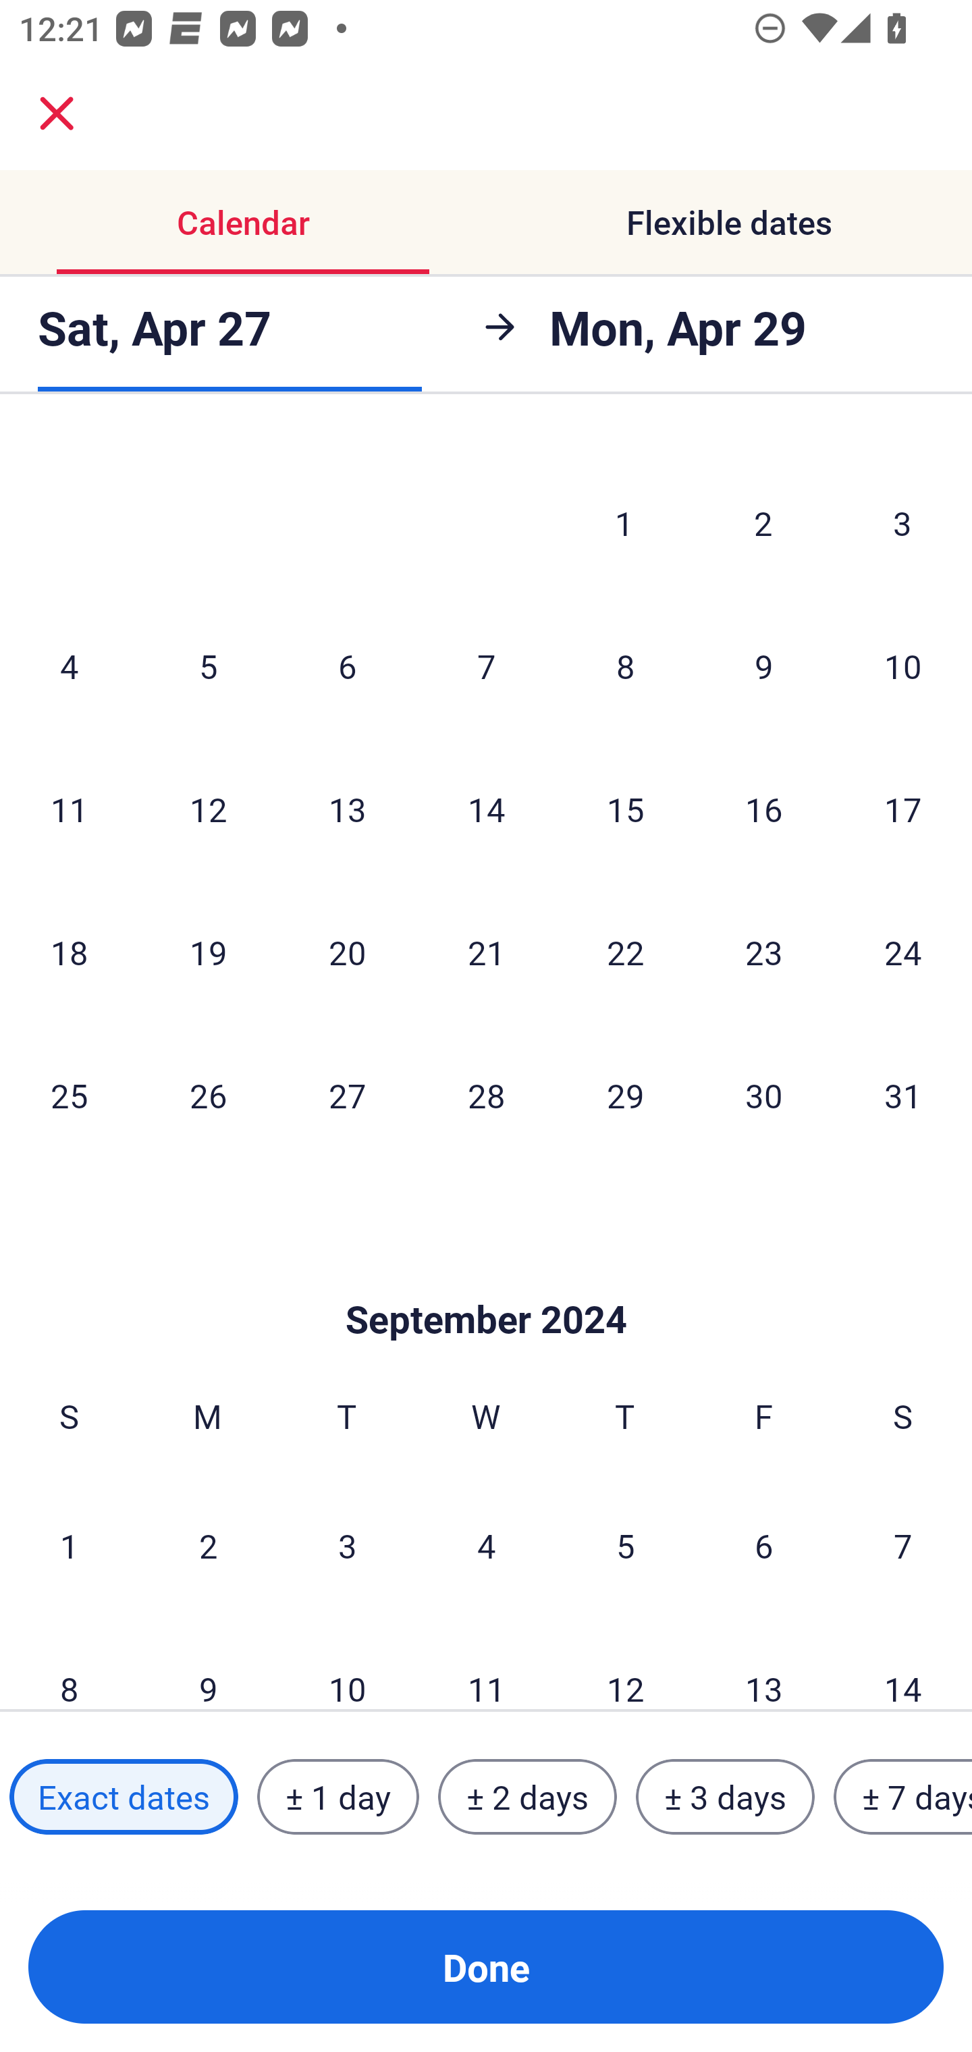 This screenshot has width=972, height=2052. What do you see at coordinates (486, 1279) in the screenshot?
I see `Skip to Done` at bounding box center [486, 1279].